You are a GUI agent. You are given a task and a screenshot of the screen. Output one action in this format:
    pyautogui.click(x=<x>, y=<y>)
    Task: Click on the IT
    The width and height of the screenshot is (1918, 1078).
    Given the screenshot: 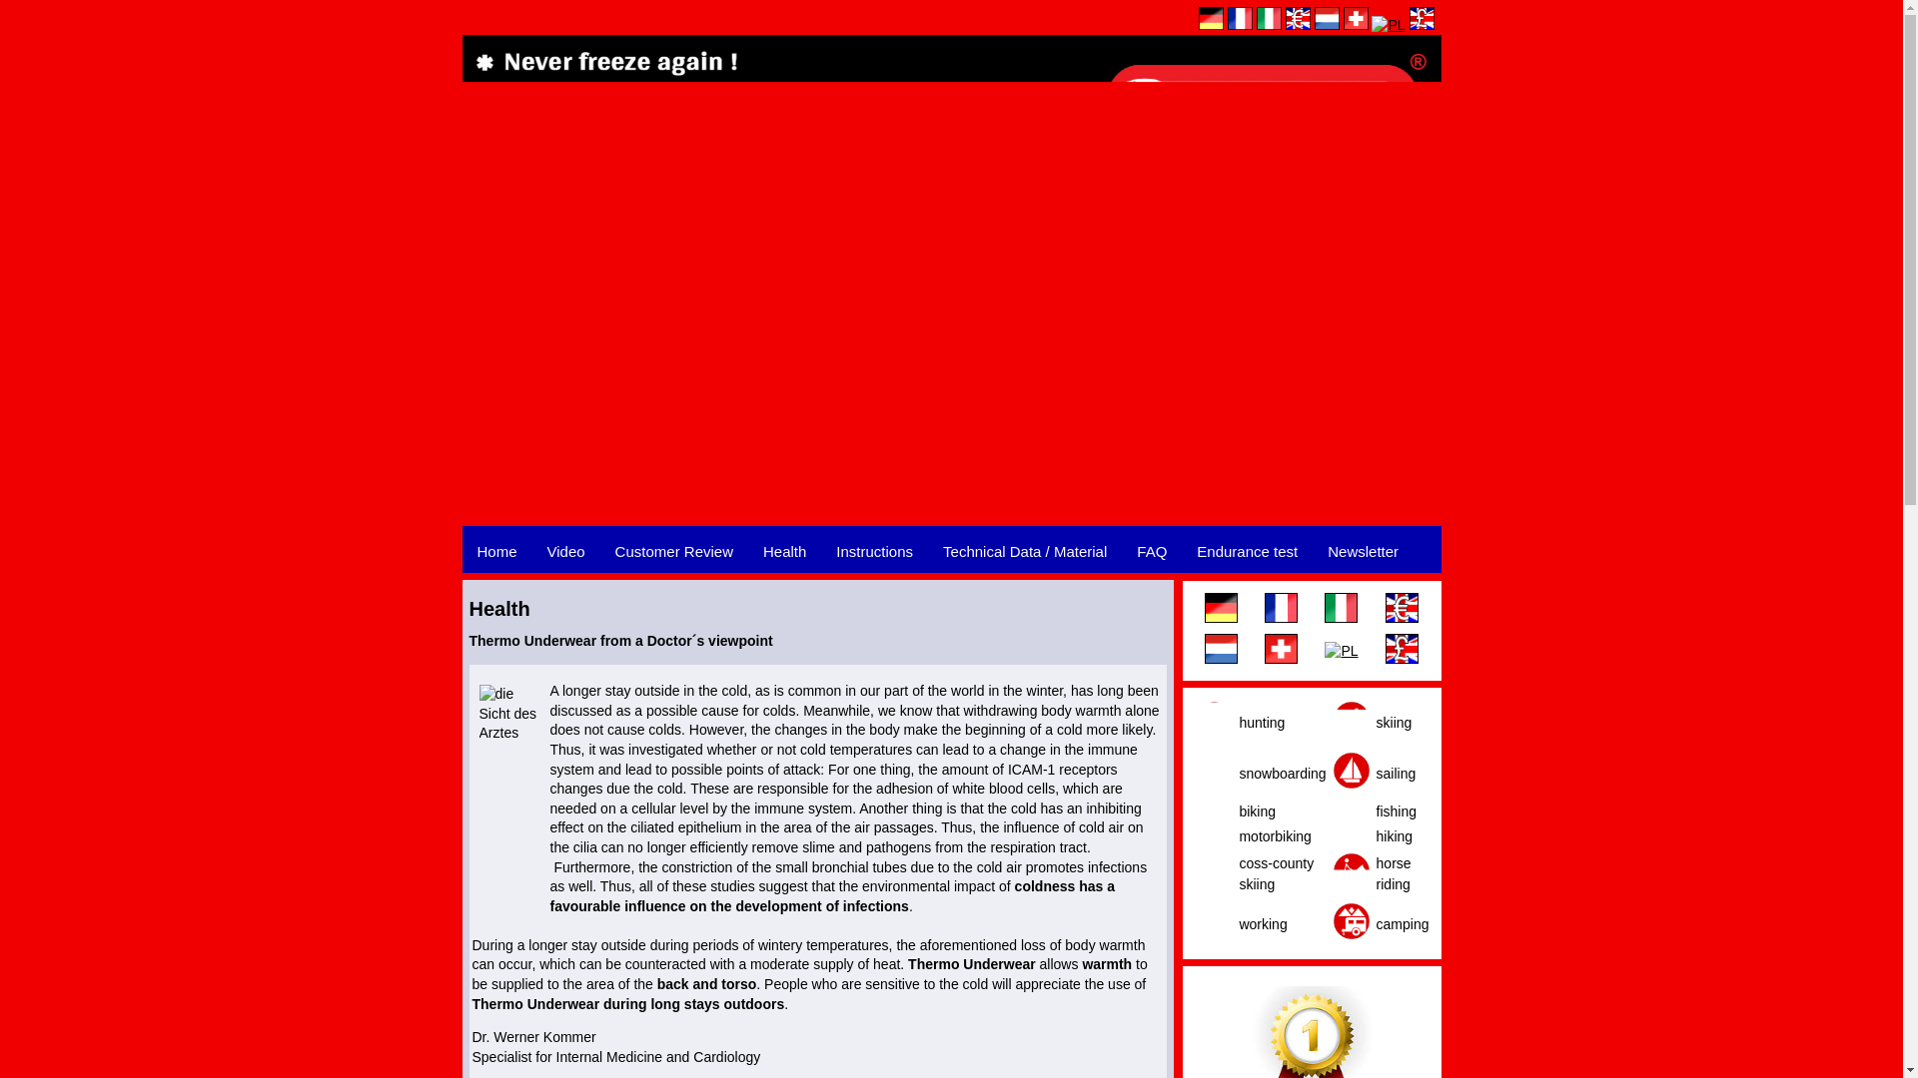 What is the action you would take?
    pyautogui.click(x=1269, y=18)
    